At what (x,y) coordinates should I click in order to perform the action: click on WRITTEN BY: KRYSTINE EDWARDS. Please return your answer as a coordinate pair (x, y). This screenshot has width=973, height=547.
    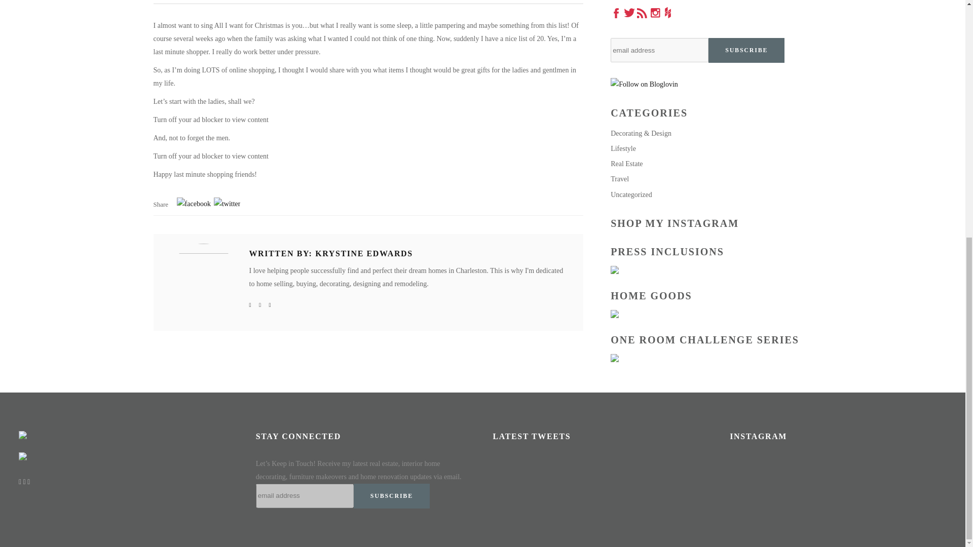
    Looking at the image, I should click on (330, 253).